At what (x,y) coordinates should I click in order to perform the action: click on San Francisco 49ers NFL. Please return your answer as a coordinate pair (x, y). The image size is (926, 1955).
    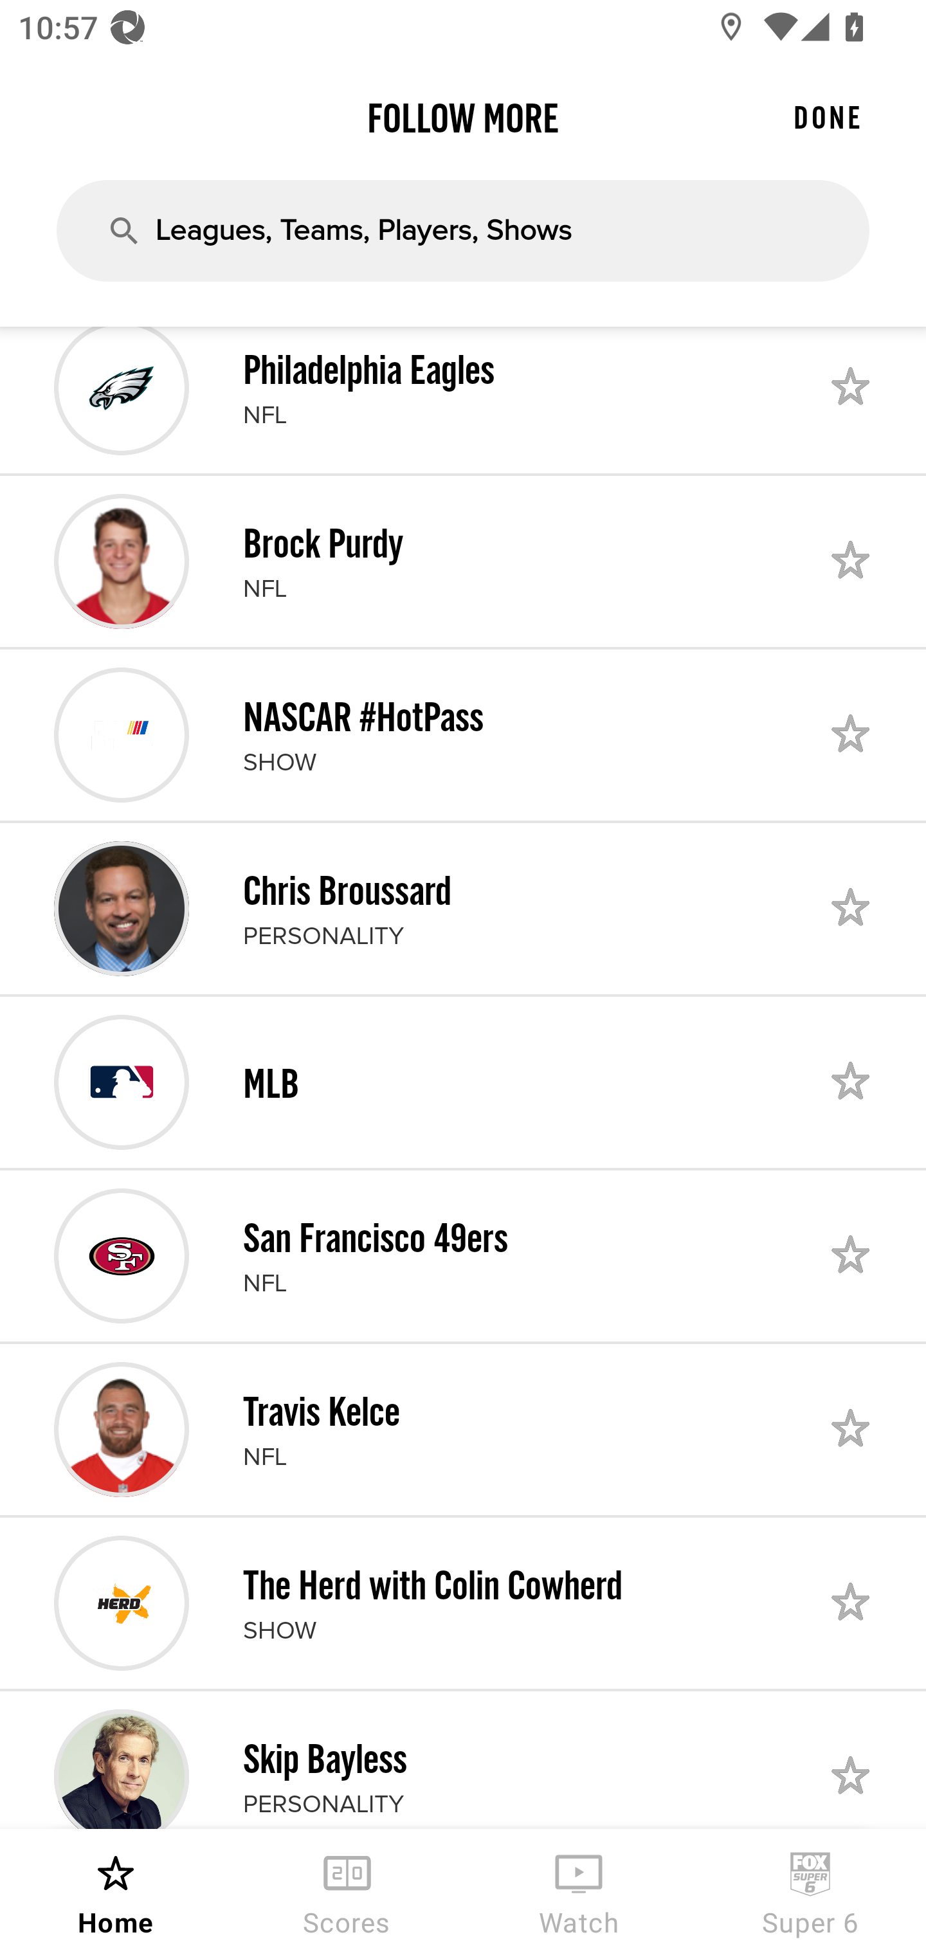
    Looking at the image, I should click on (463, 1255).